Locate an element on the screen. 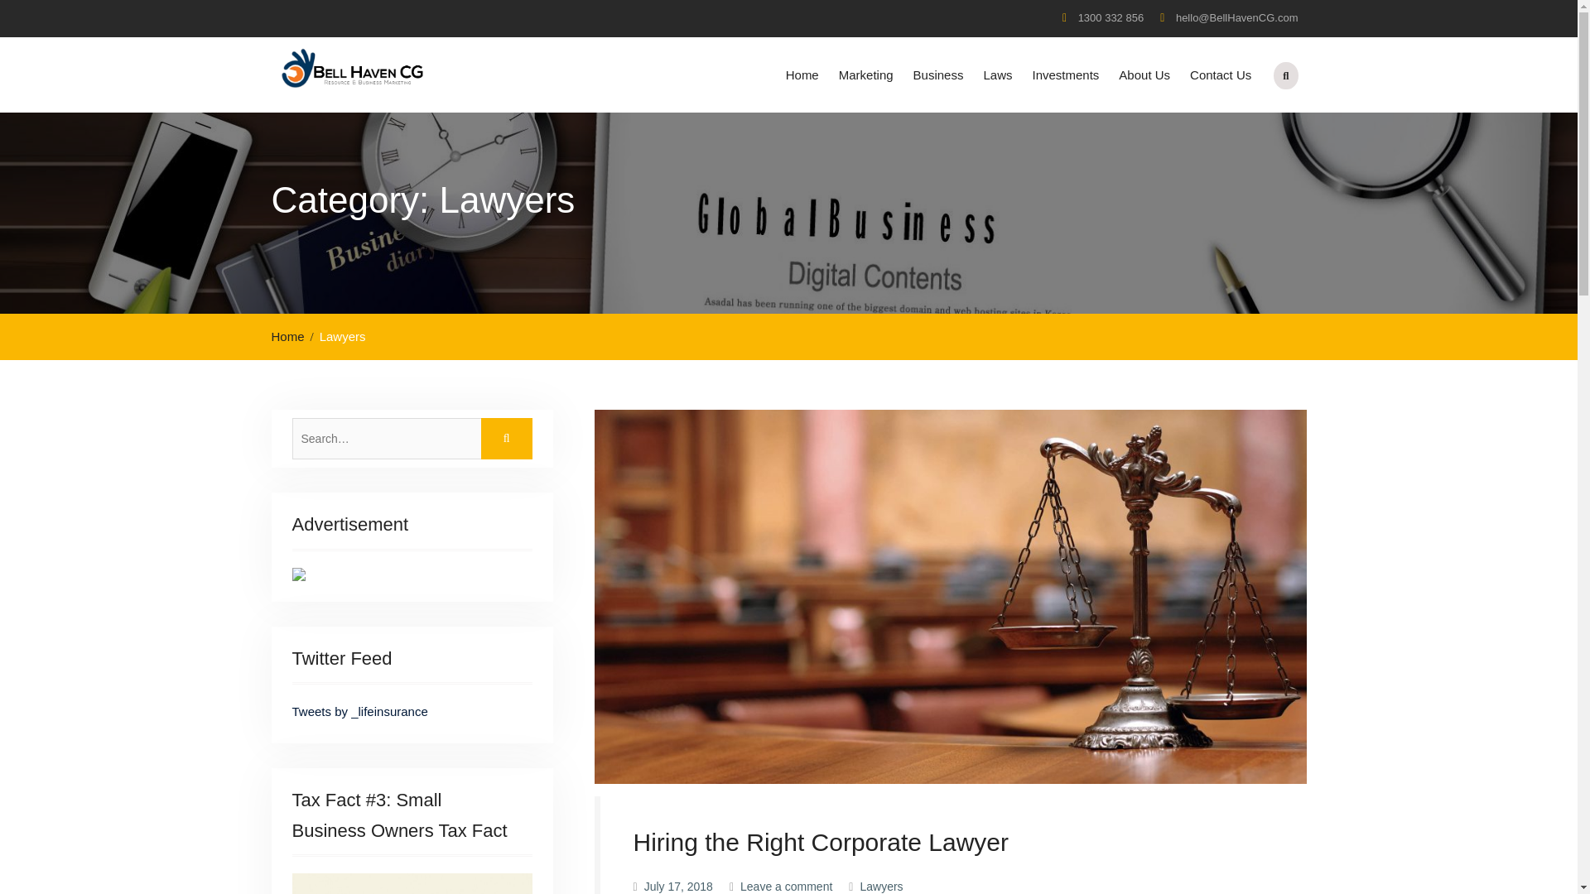  Business is located at coordinates (937, 74).